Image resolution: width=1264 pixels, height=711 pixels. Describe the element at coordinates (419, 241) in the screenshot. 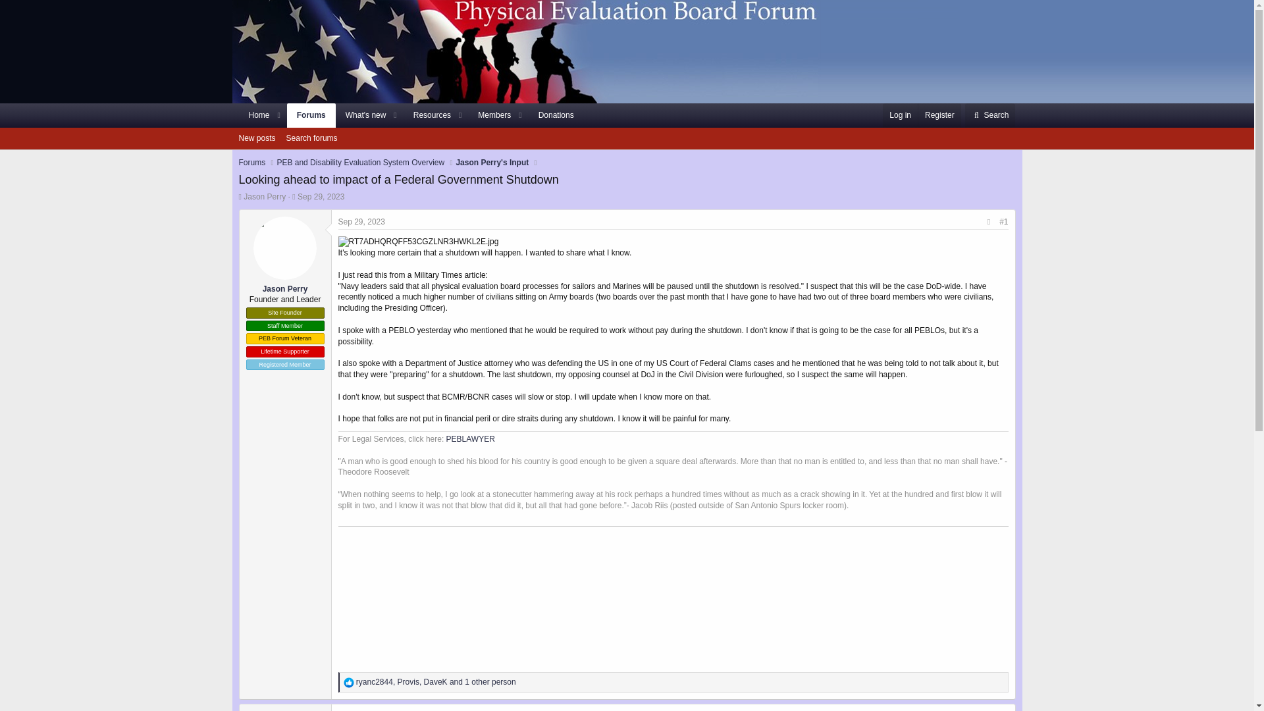

I see `New posts` at that location.